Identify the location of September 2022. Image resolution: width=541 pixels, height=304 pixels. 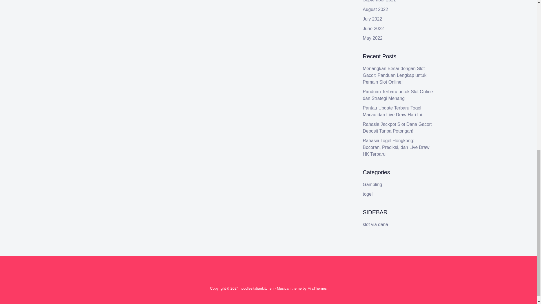
(379, 1).